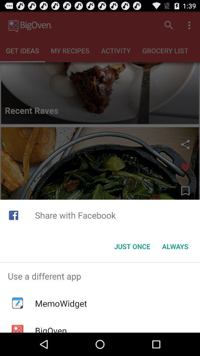  Describe the element at coordinates (100, 276) in the screenshot. I see `choose use a different icon` at that location.